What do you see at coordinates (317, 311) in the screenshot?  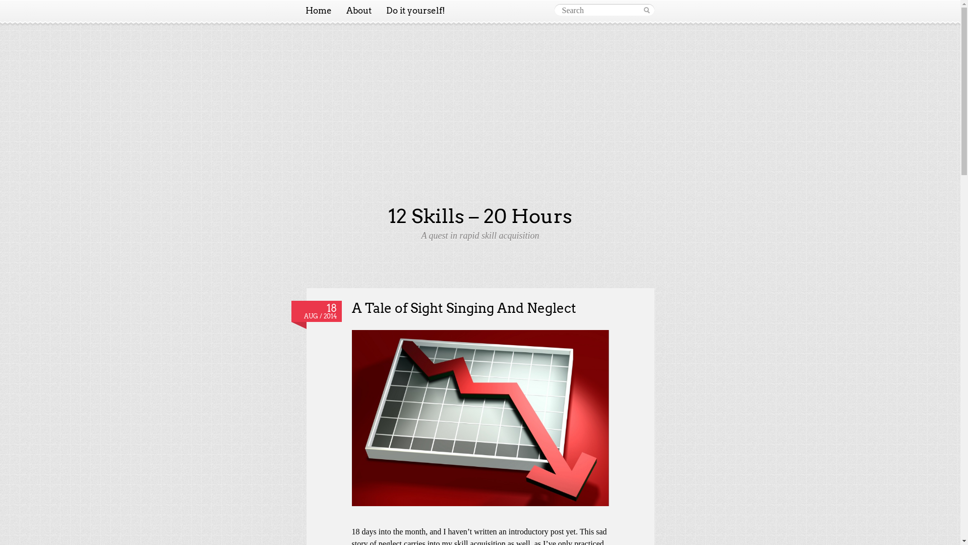 I see `18
AUG / 2014` at bounding box center [317, 311].